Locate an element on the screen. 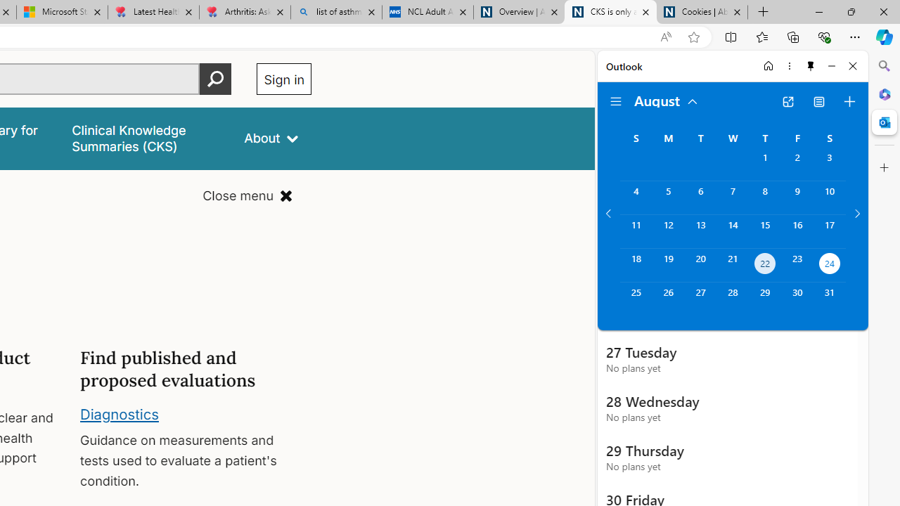 This screenshot has width=900, height=506. Saturday, August 10, 2024.  is located at coordinates (830, 197).